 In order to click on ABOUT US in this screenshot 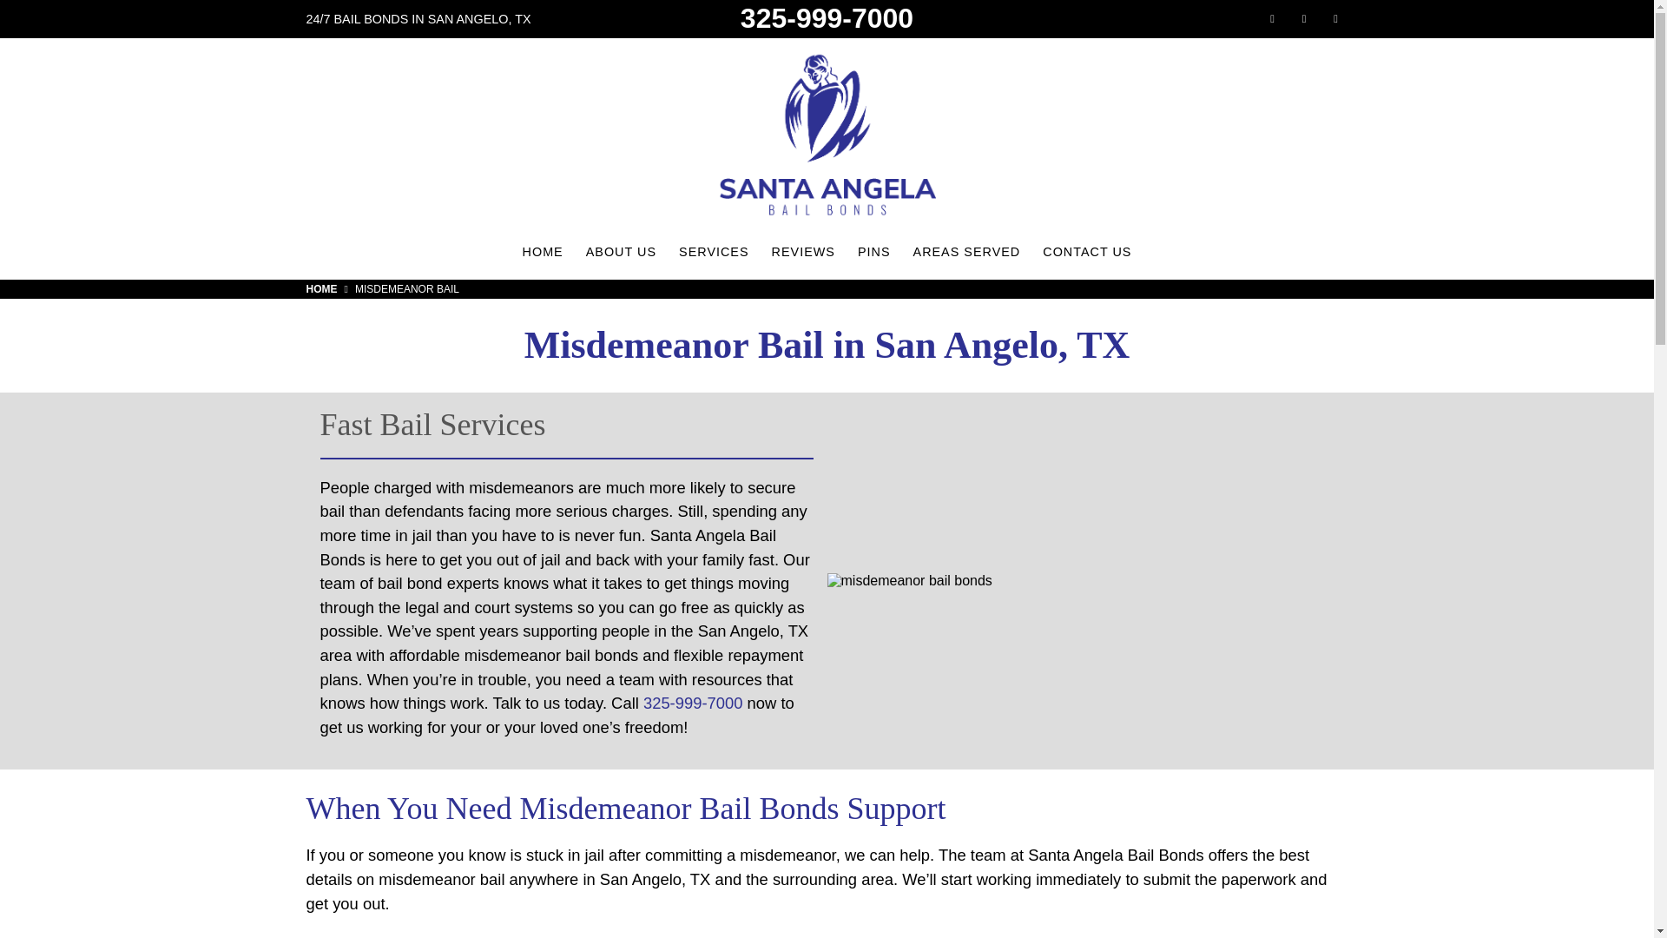, I will do `click(622, 252)`.